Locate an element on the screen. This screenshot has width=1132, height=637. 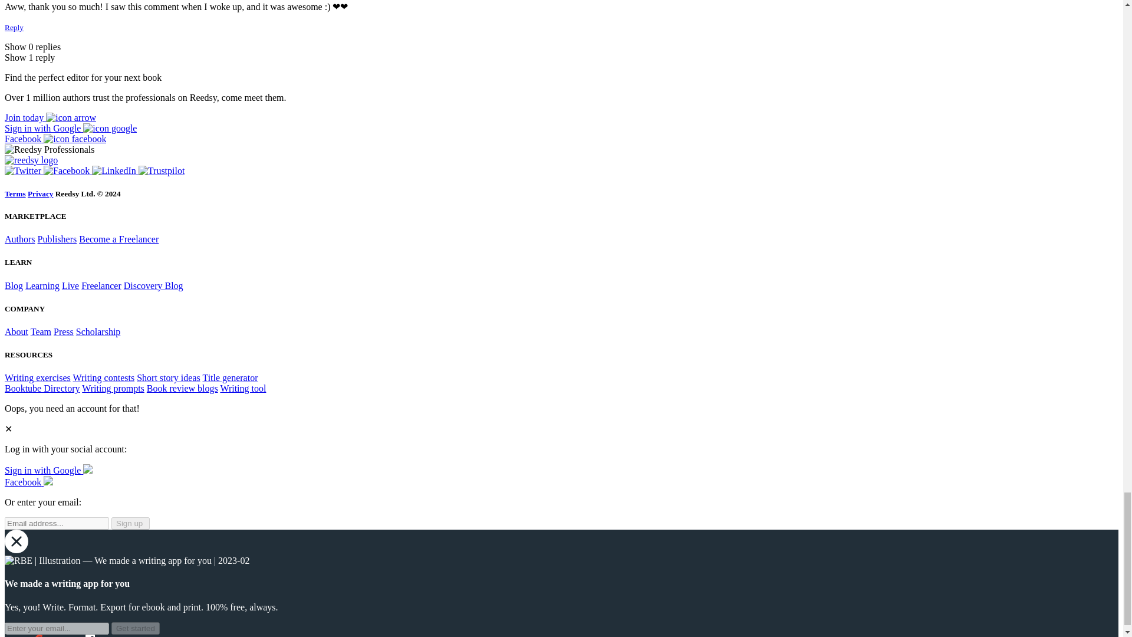
Sign in with Google is located at coordinates (48, 470).